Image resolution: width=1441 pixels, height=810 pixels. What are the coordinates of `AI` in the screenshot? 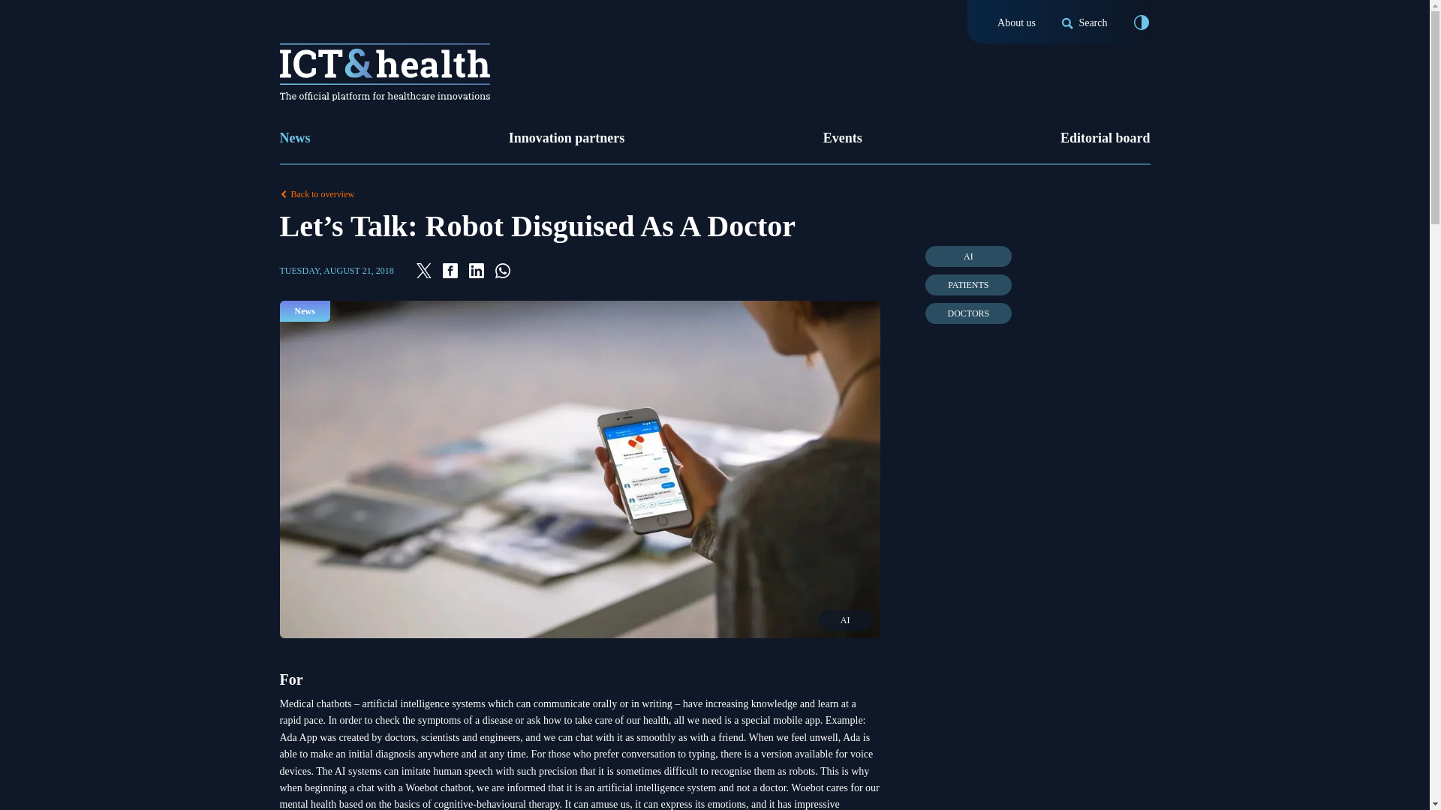 It's located at (968, 256).